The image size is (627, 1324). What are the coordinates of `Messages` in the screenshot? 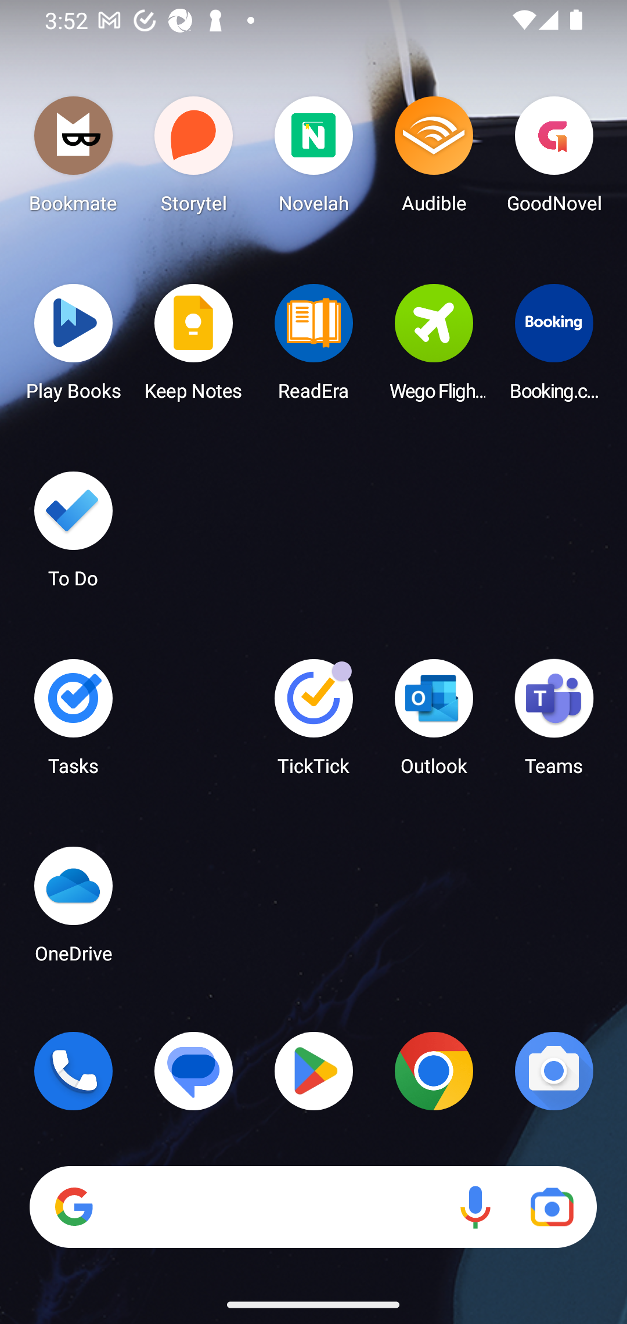 It's located at (194, 1071).